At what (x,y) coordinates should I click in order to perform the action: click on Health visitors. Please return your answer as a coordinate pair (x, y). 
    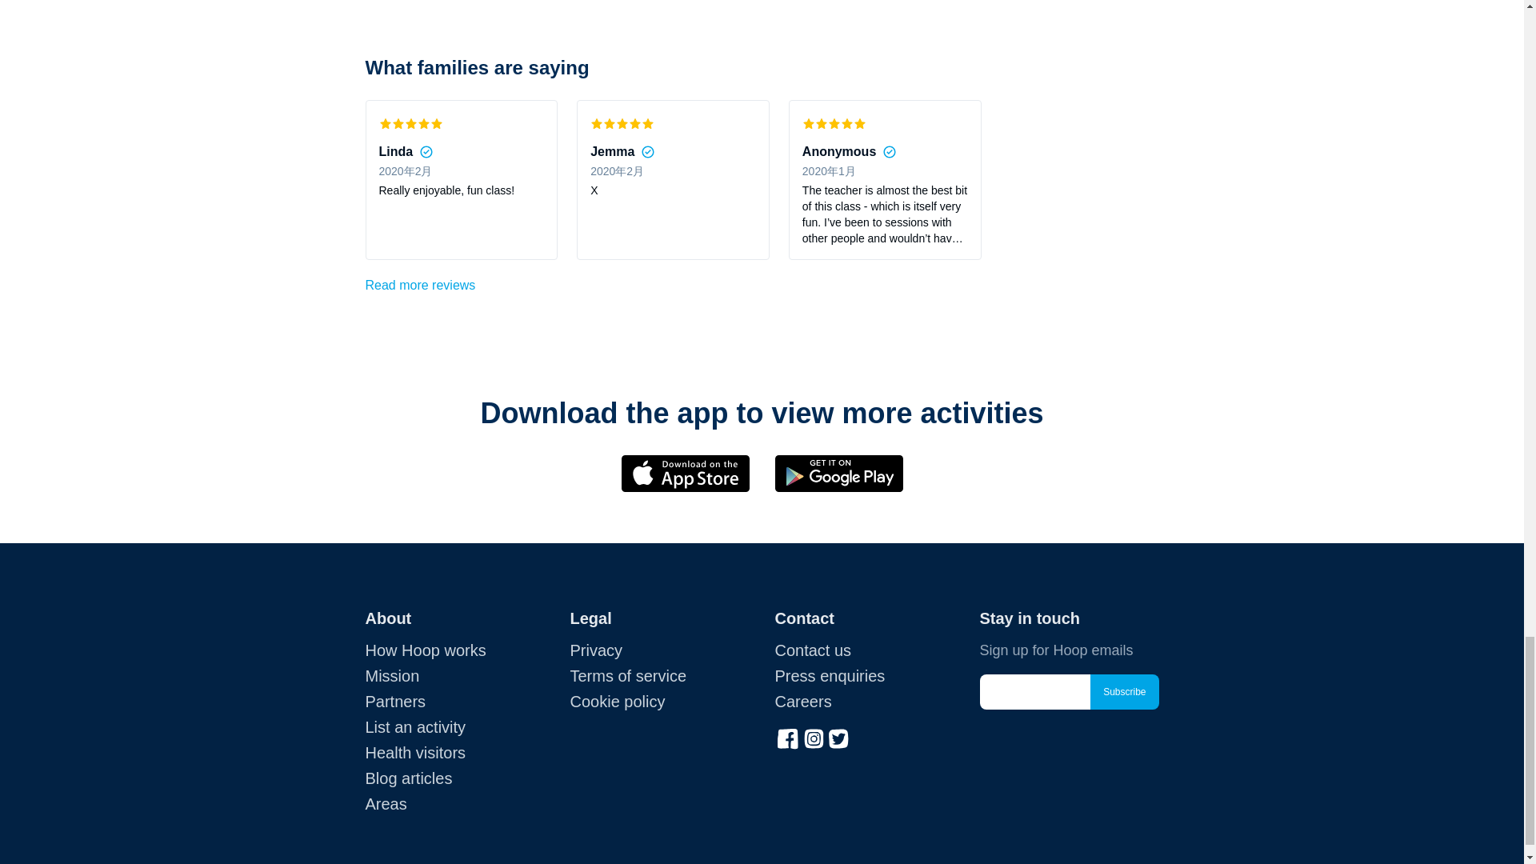
    Looking at the image, I should click on (414, 752).